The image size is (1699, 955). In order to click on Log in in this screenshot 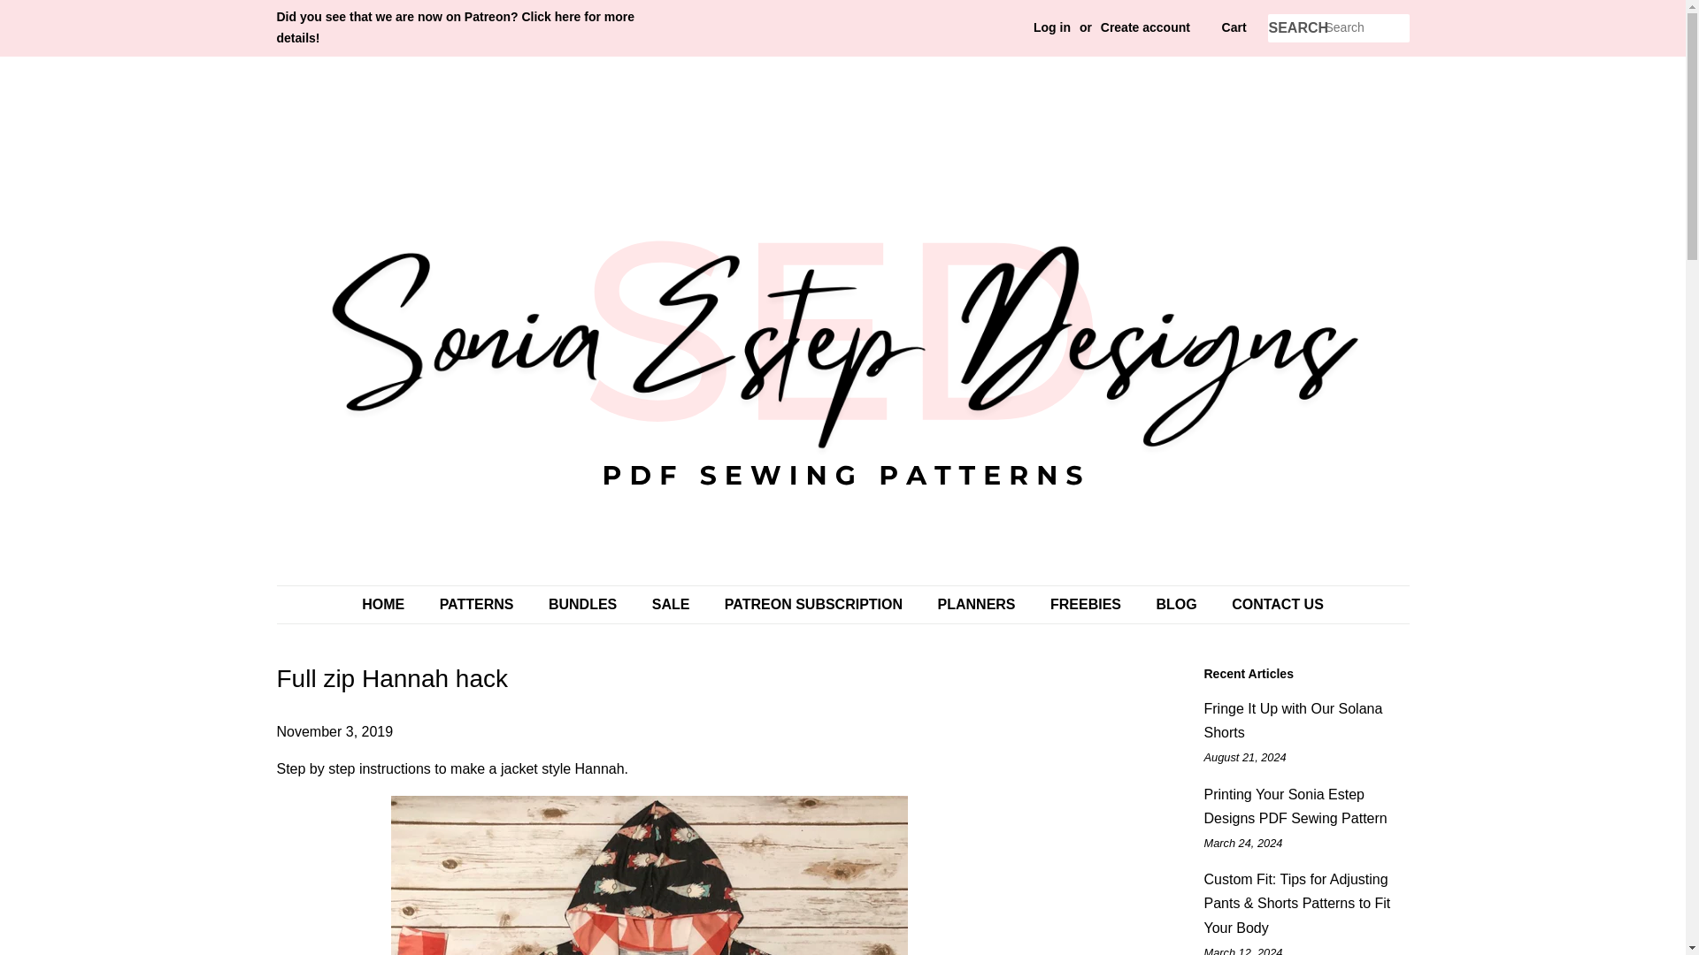, I will do `click(1051, 27)`.